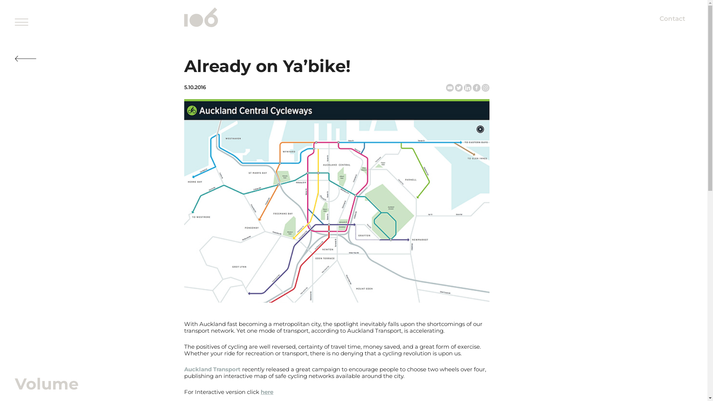 The width and height of the screenshot is (713, 401). I want to click on Instagram, so click(485, 88).